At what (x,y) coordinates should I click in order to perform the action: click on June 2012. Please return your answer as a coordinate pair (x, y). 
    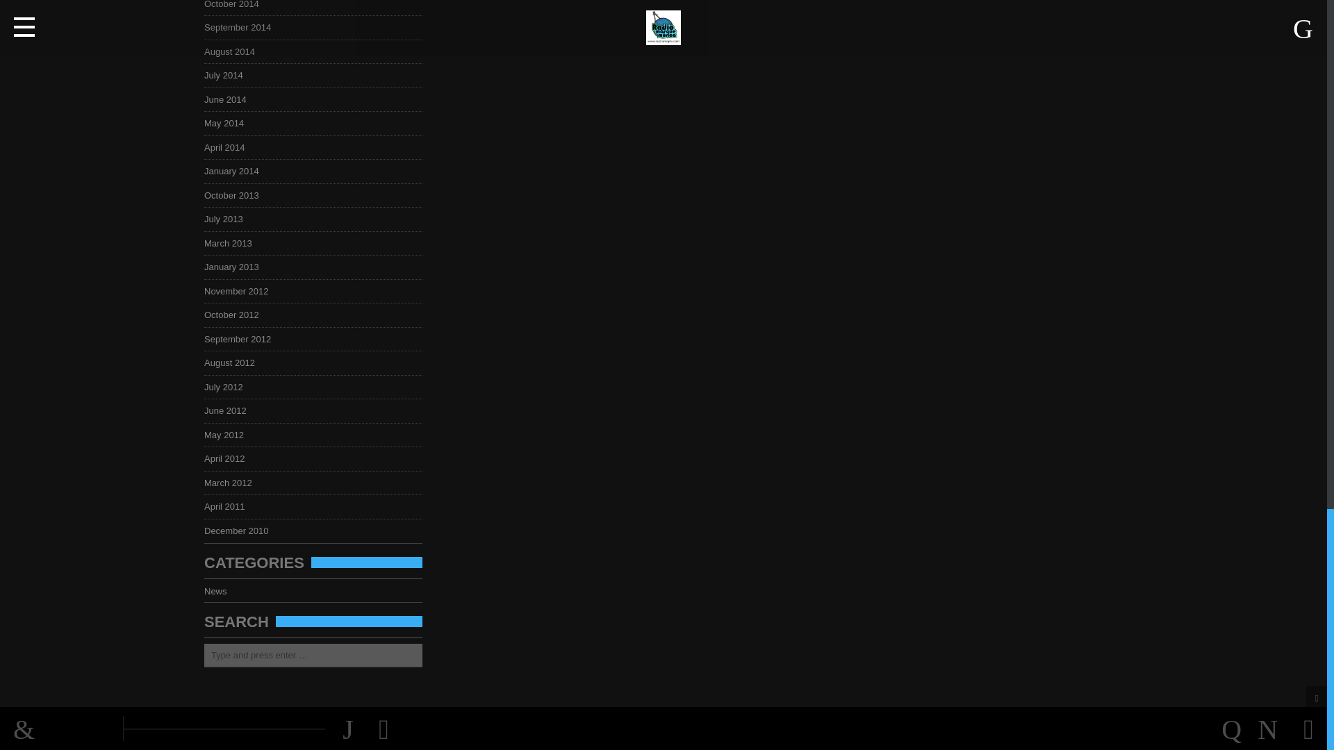
    Looking at the image, I should click on (229, 411).